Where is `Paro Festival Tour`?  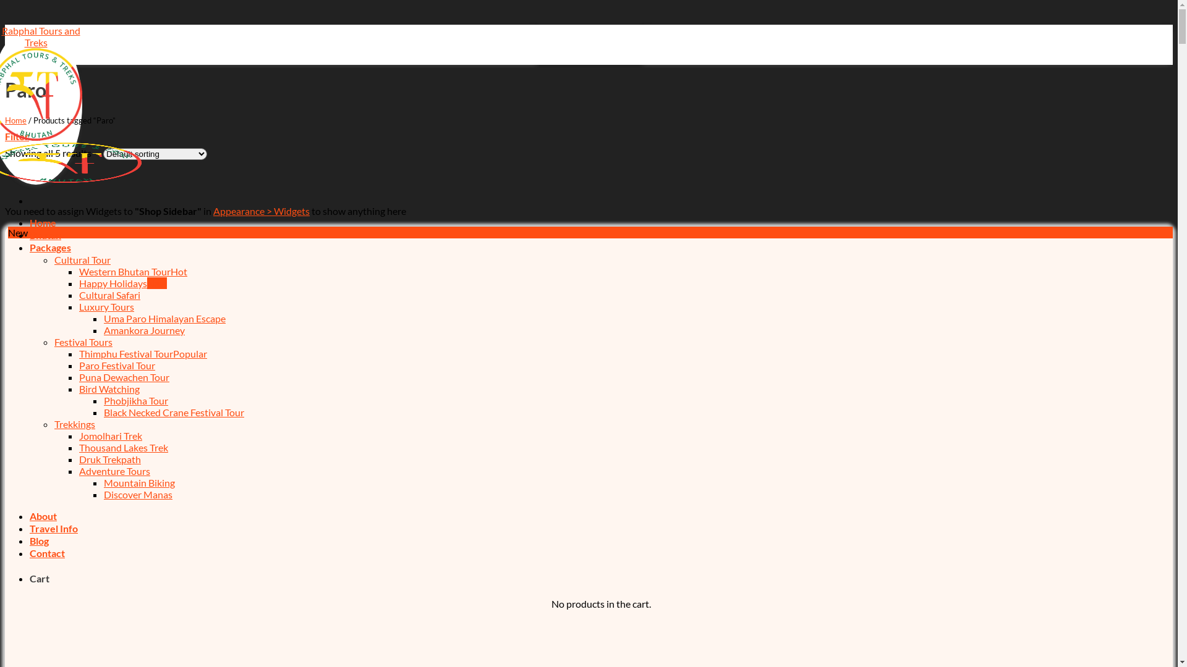
Paro Festival Tour is located at coordinates (117, 366).